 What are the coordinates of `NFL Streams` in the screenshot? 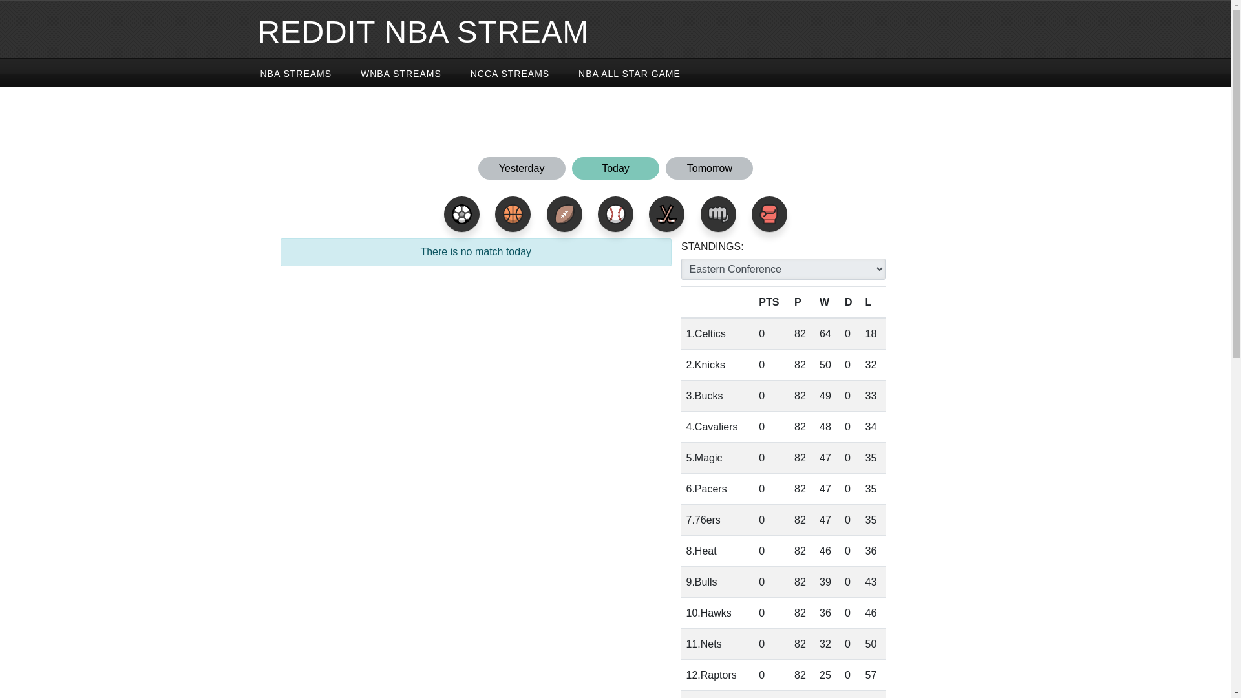 It's located at (564, 213).